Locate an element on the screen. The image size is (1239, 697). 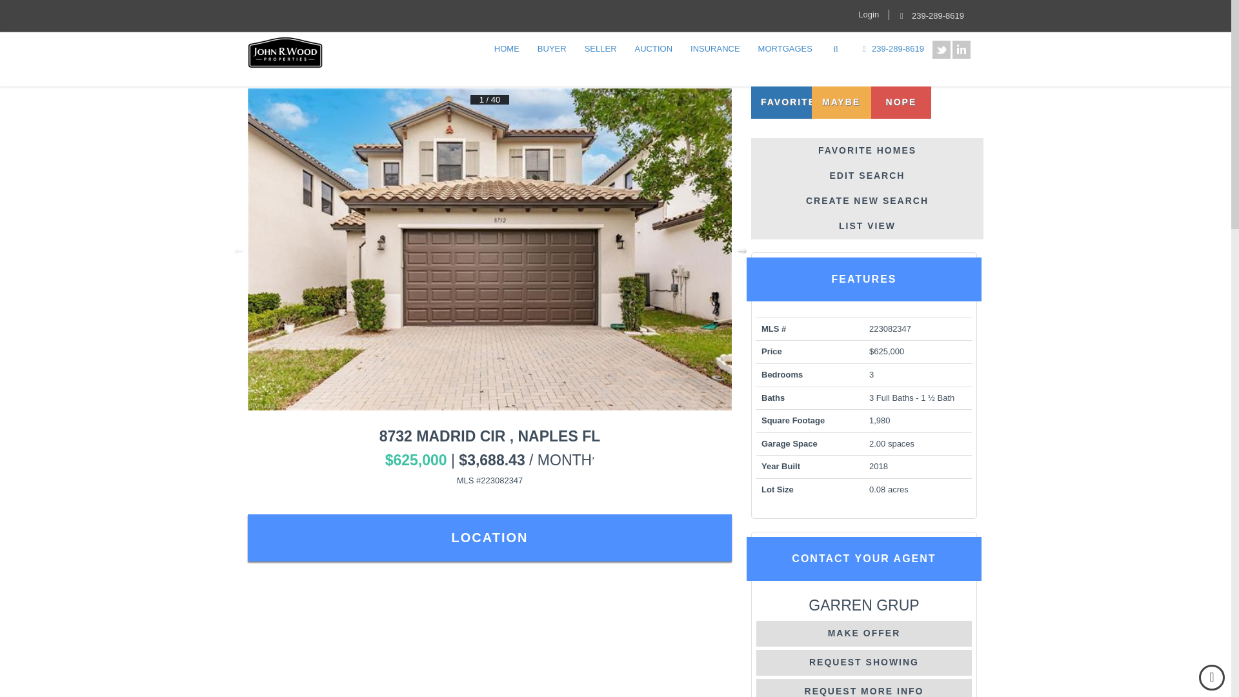
239-289-8619 is located at coordinates (929, 15).